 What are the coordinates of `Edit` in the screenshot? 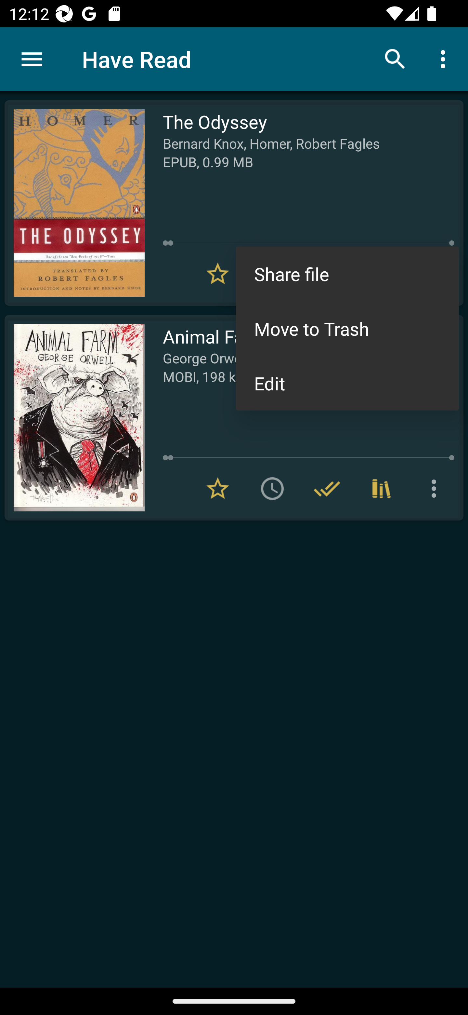 It's located at (347, 383).